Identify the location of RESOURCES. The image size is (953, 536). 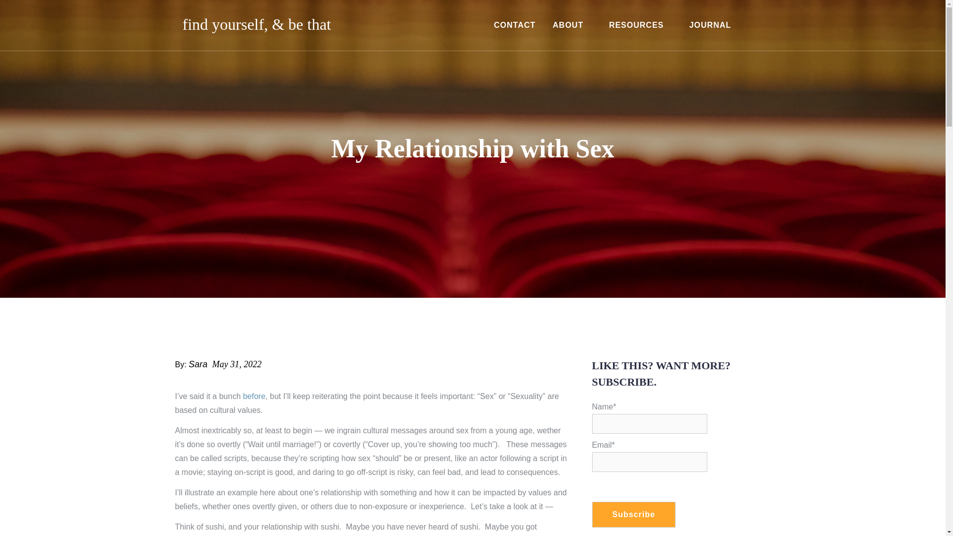
(640, 25).